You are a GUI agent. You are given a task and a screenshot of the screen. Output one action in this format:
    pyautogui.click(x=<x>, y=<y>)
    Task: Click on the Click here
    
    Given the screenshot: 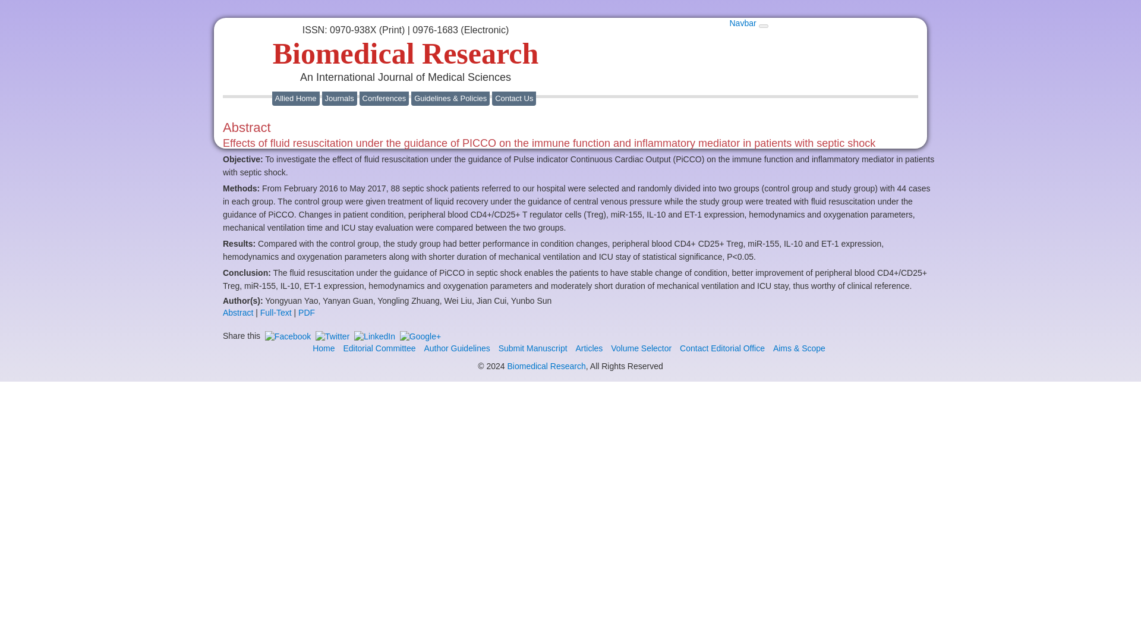 What is the action you would take?
    pyautogui.click(x=722, y=348)
    